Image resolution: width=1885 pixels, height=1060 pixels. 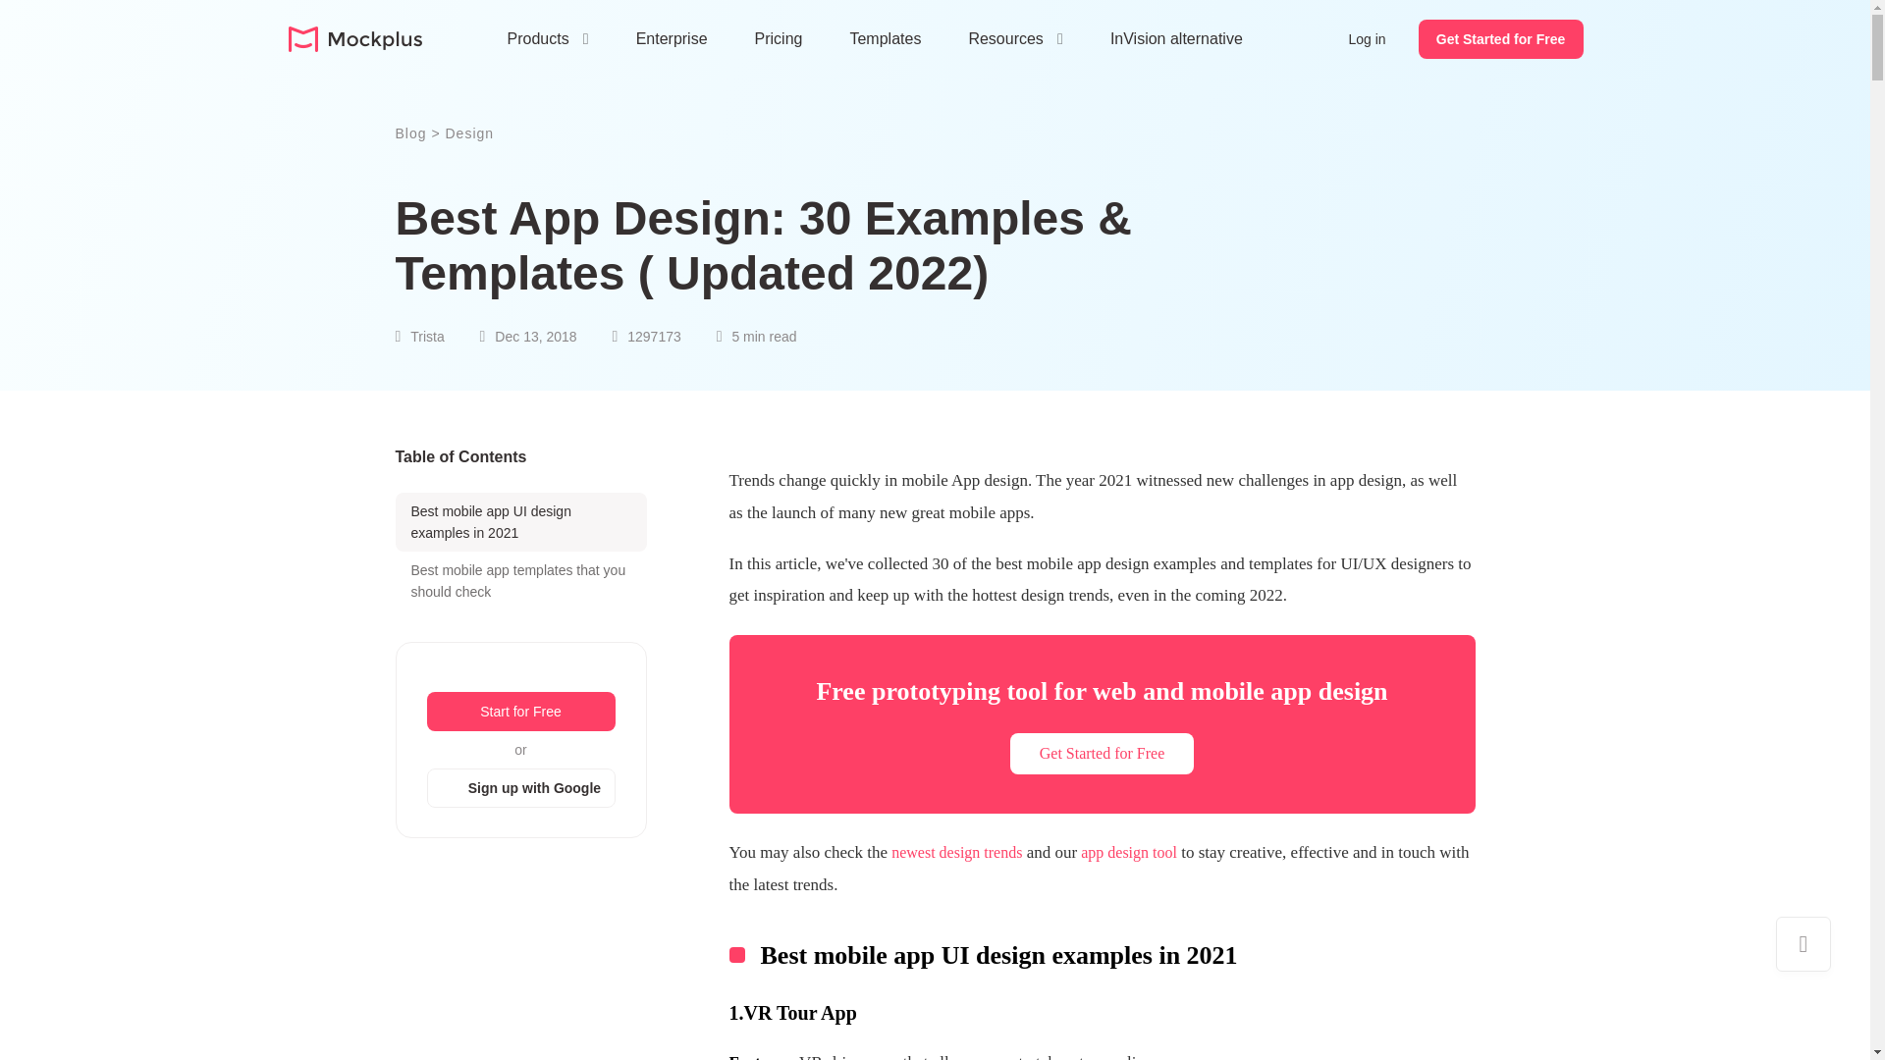 I want to click on  newest design trends, so click(x=954, y=852).